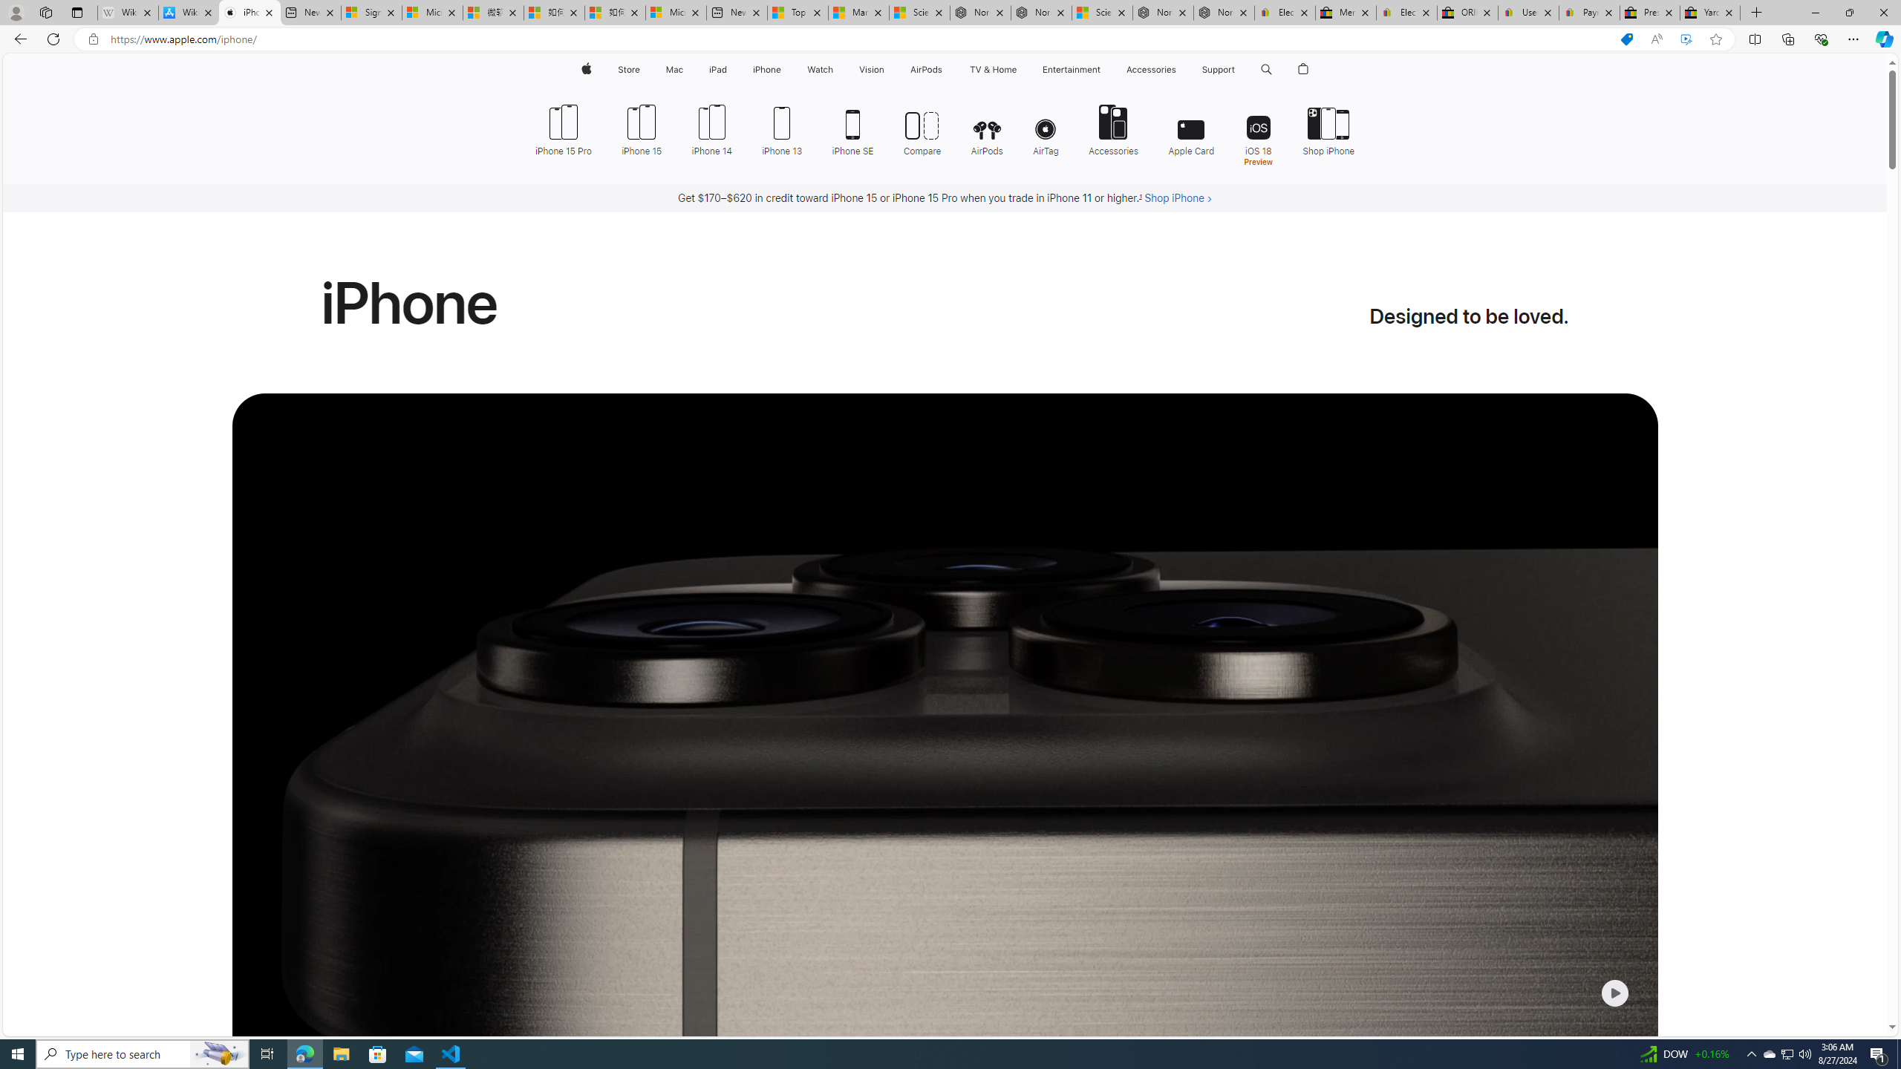 This screenshot has width=1901, height=1069. Describe the element at coordinates (1179, 70) in the screenshot. I see `Accessories menu` at that location.